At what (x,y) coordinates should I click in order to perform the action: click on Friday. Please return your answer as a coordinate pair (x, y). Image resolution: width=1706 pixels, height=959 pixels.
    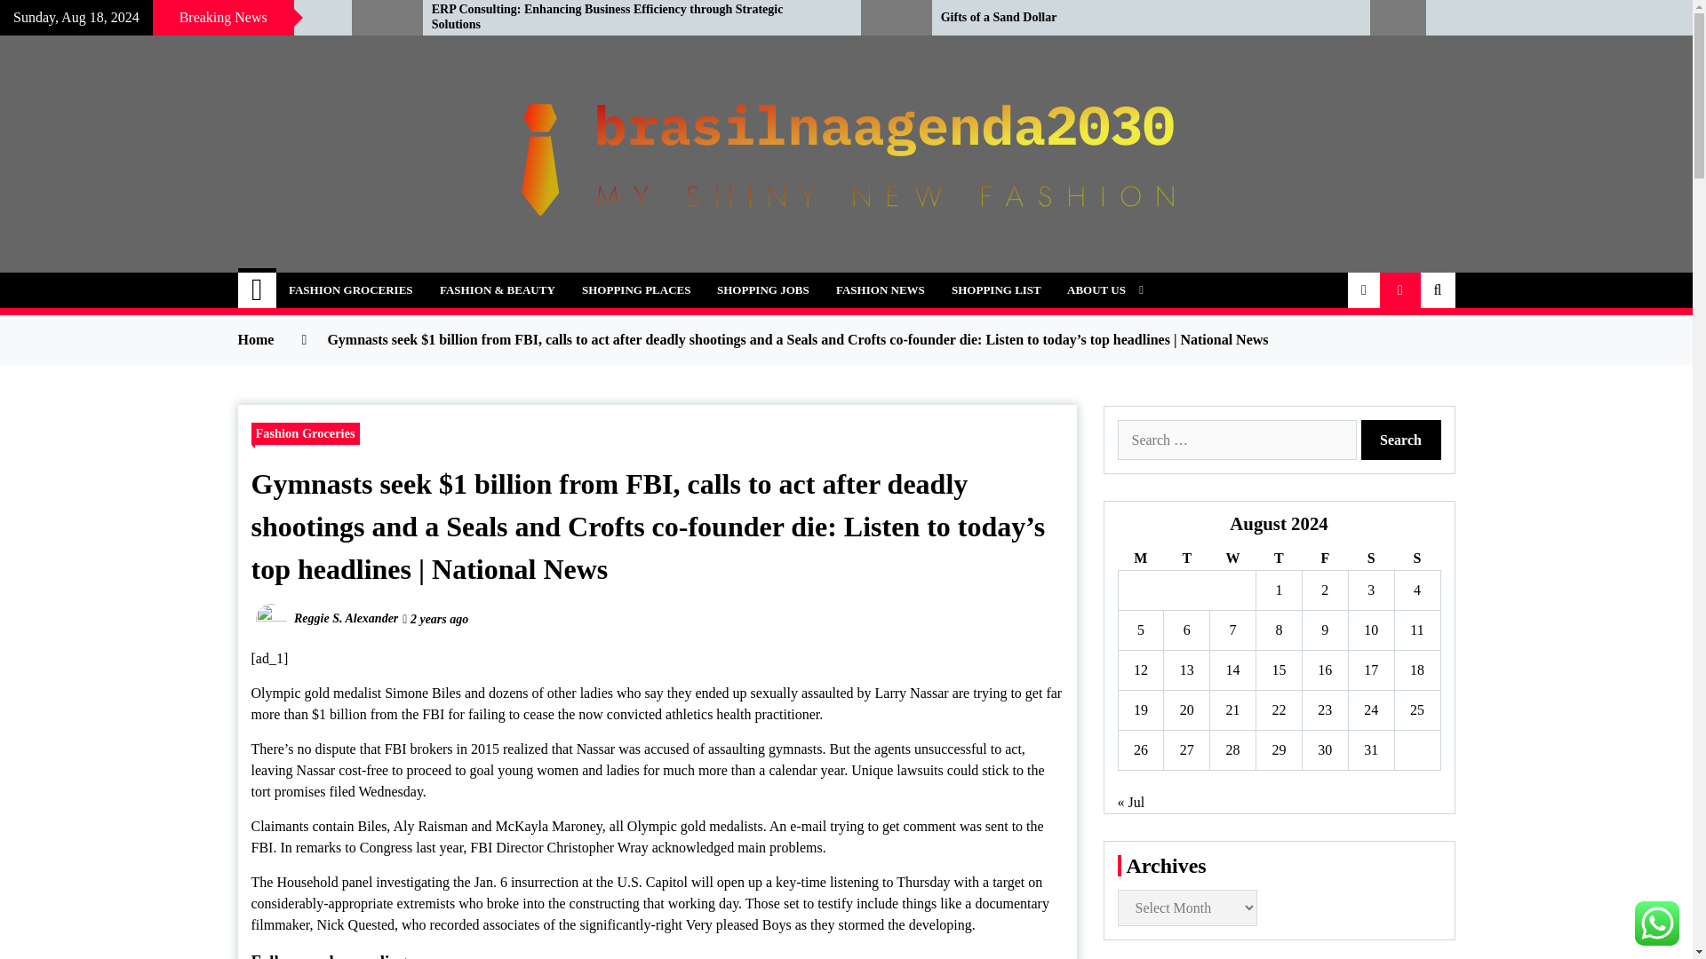
    Looking at the image, I should click on (1324, 558).